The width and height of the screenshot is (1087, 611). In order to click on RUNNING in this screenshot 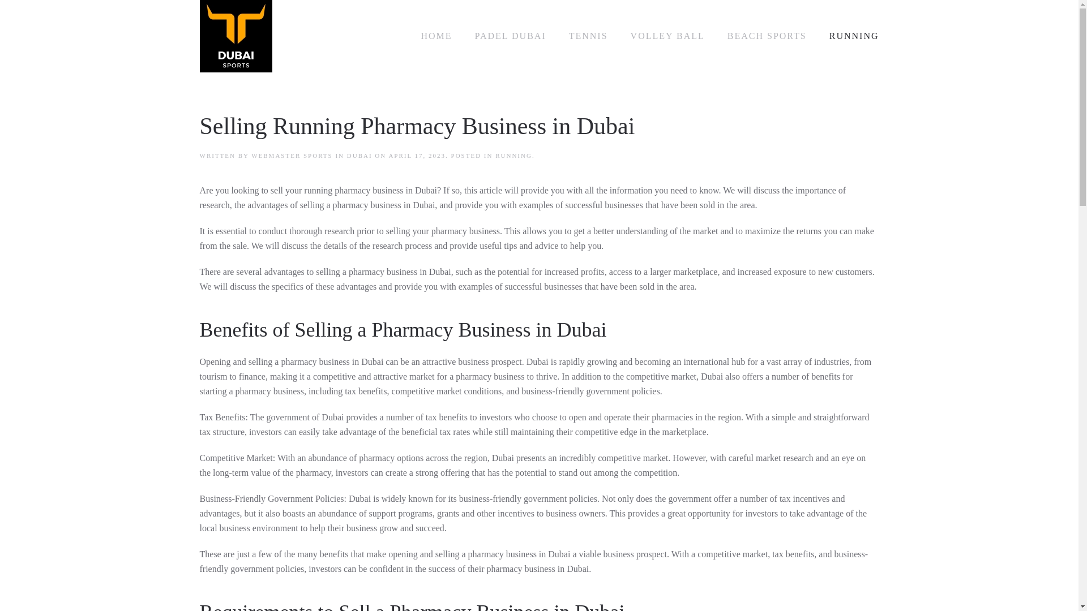, I will do `click(514, 155)`.